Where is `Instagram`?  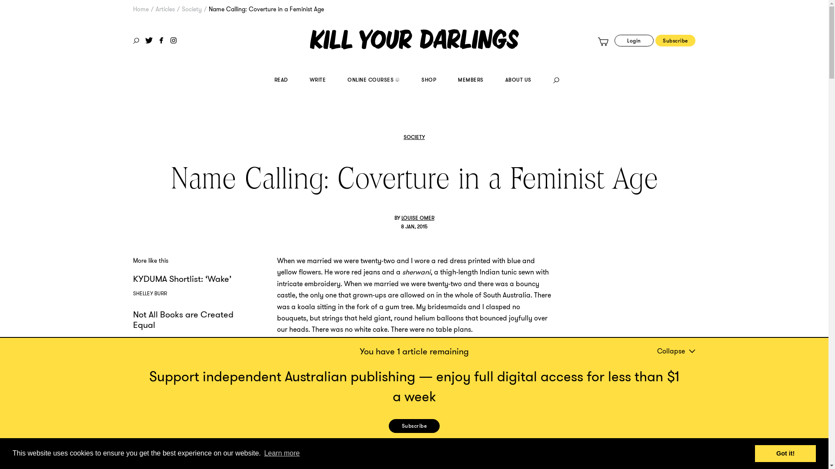 Instagram is located at coordinates (174, 40).